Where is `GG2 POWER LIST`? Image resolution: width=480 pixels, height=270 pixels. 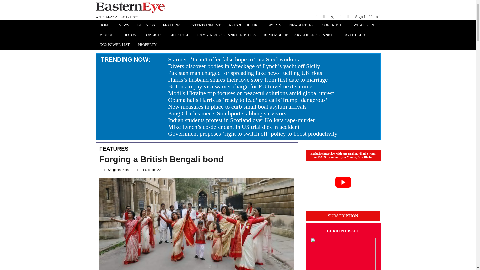
GG2 POWER LIST is located at coordinates (114, 45).